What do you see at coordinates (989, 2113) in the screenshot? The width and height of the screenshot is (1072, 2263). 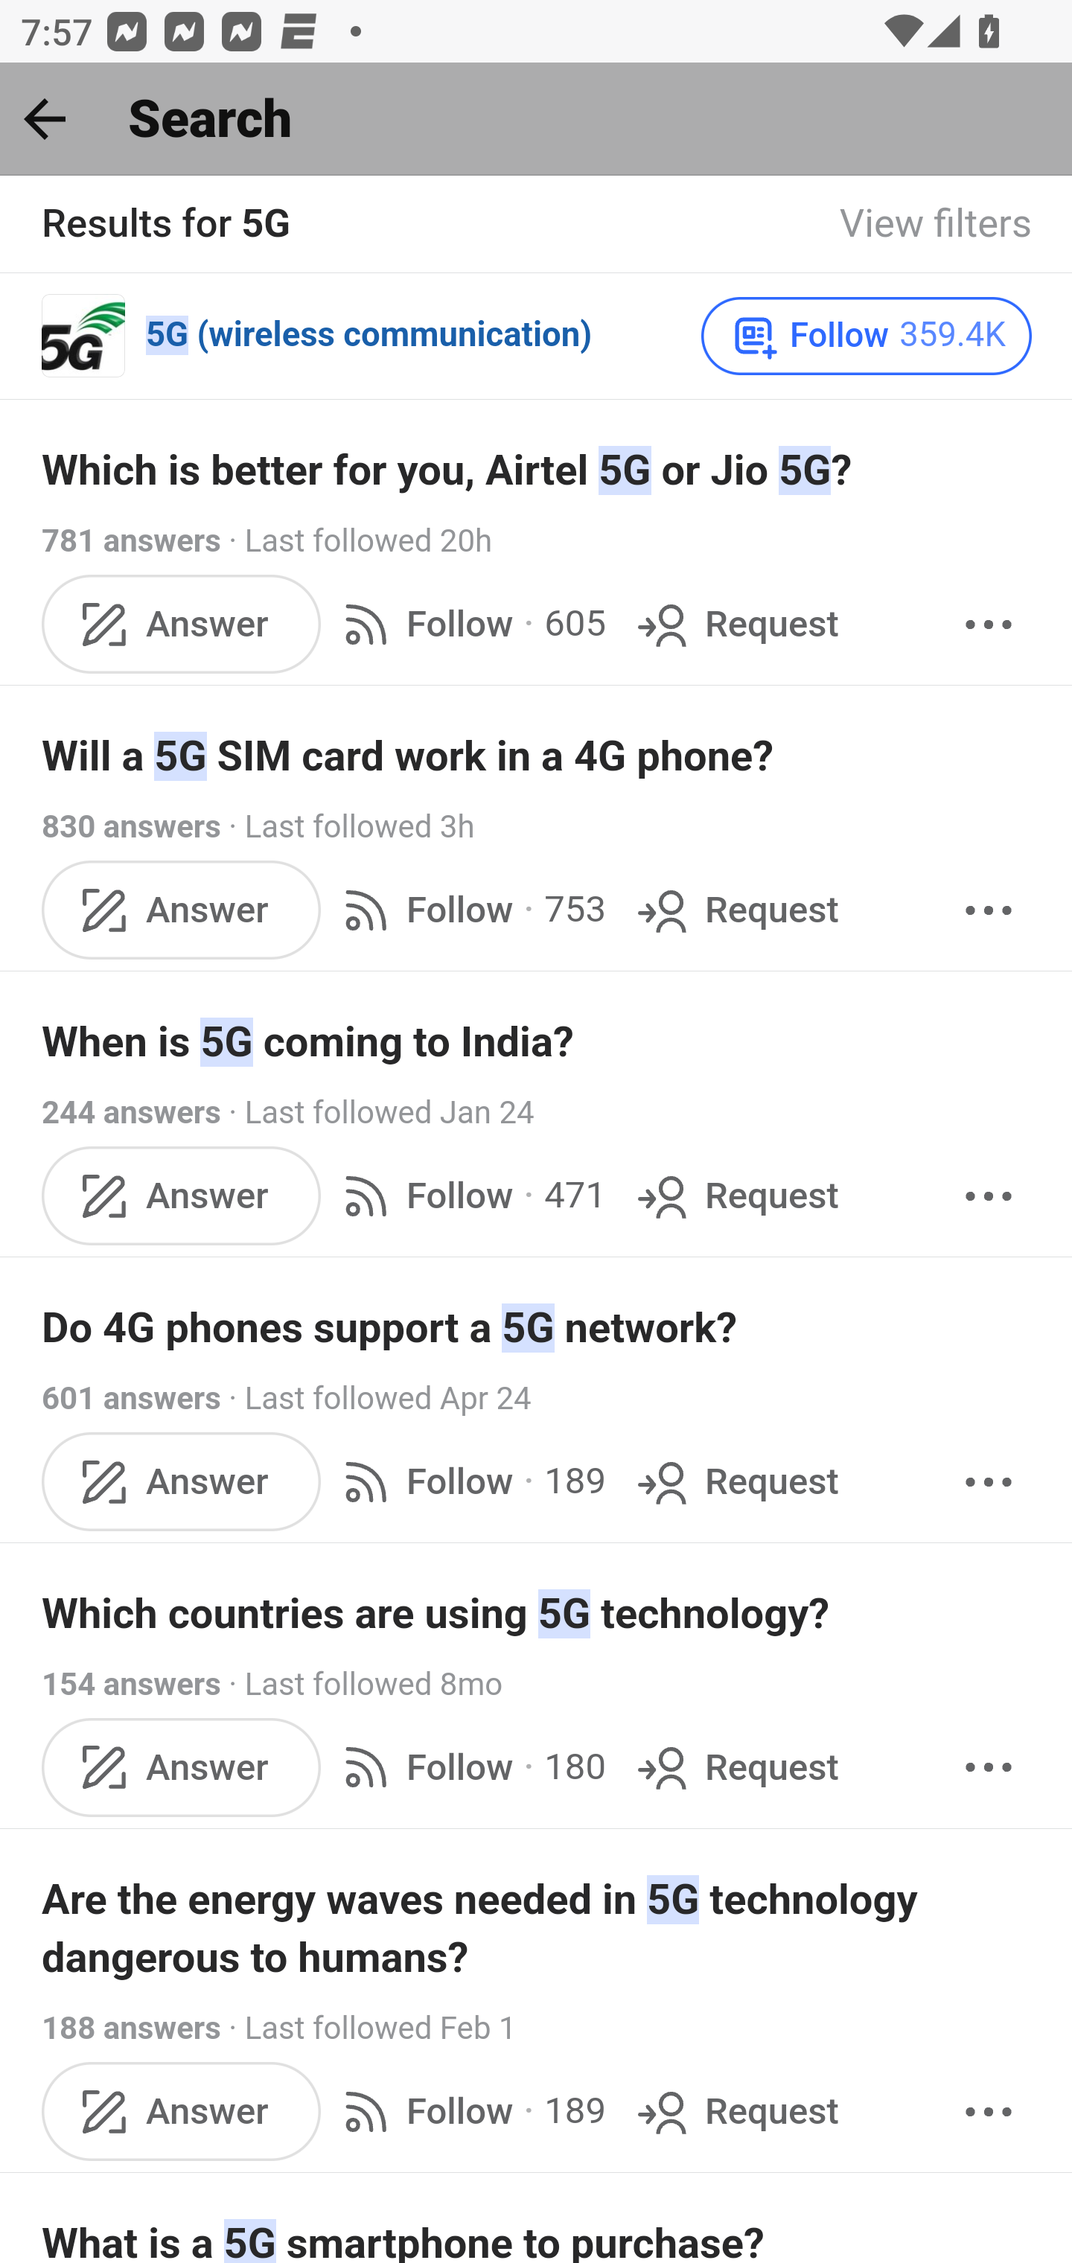 I see `More` at bounding box center [989, 2113].